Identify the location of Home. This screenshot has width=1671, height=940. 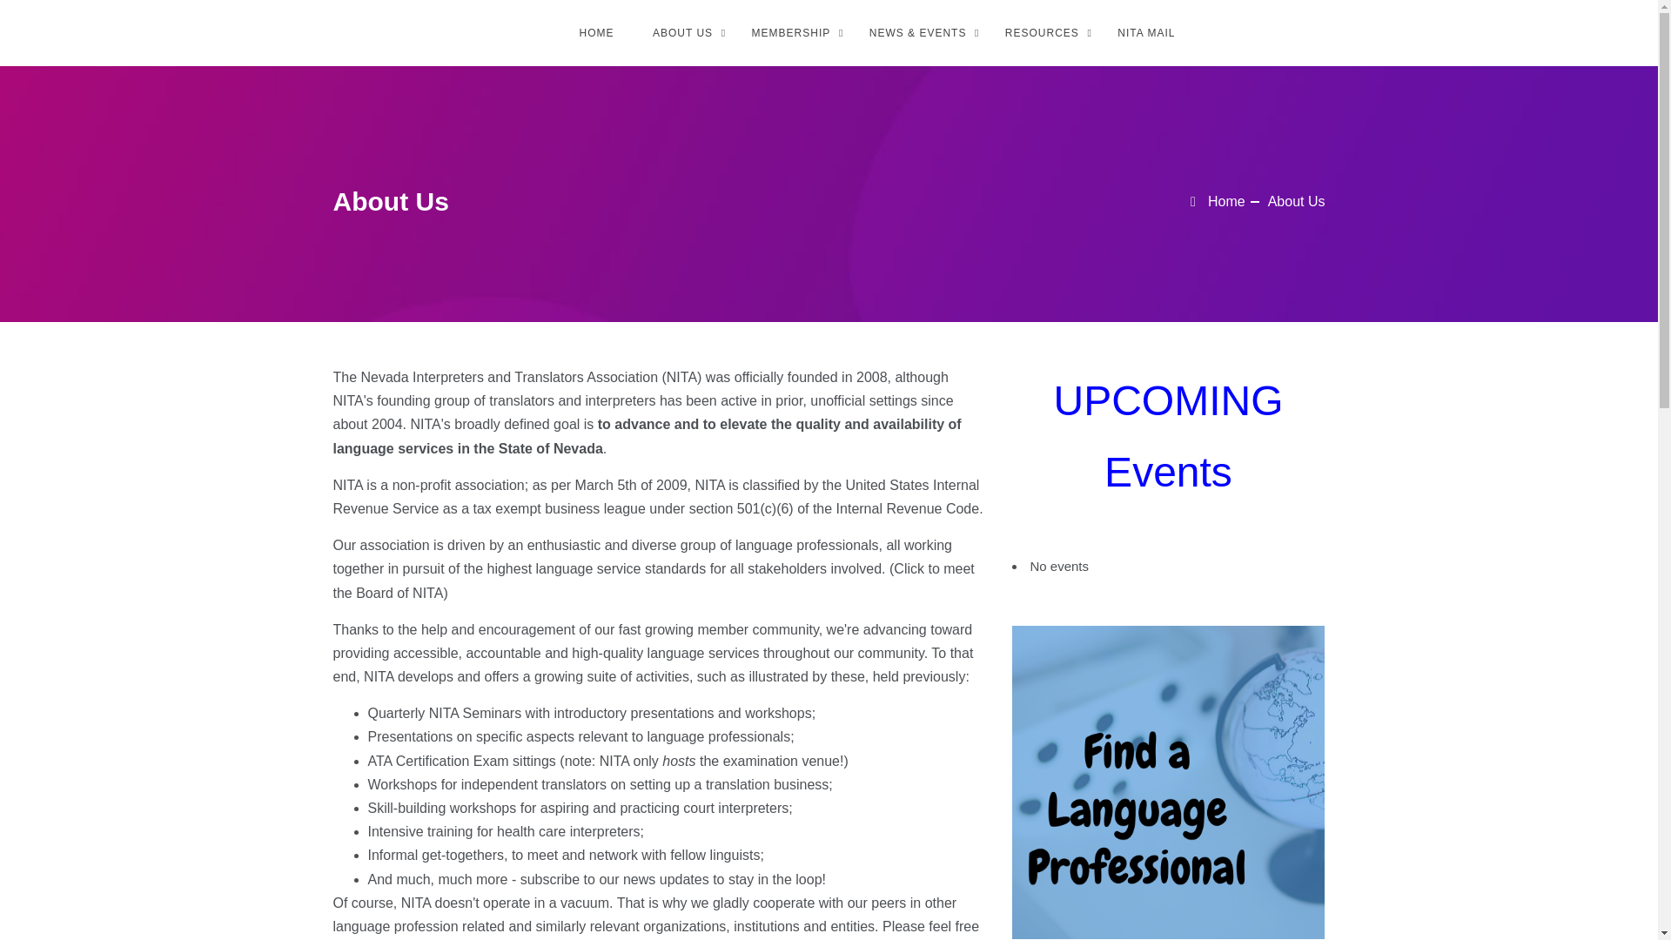
(1217, 200).